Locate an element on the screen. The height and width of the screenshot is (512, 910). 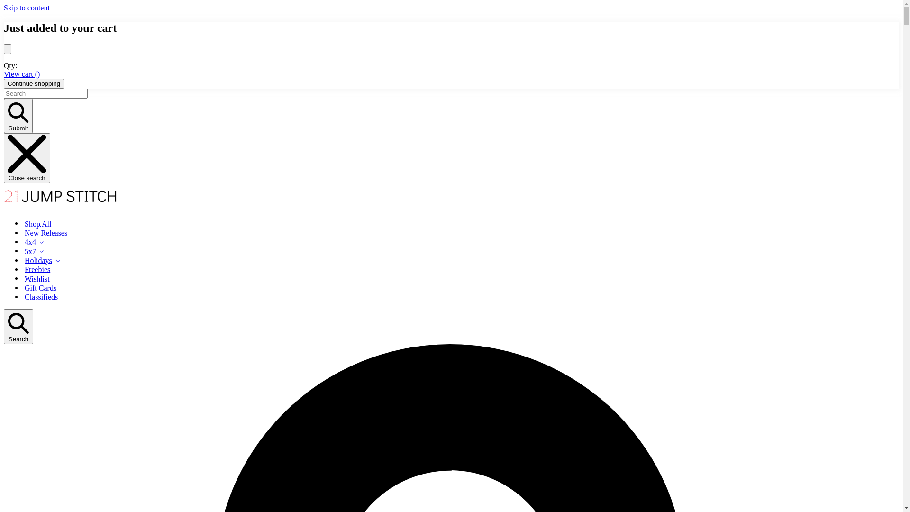
Wishlist is located at coordinates (37, 278).